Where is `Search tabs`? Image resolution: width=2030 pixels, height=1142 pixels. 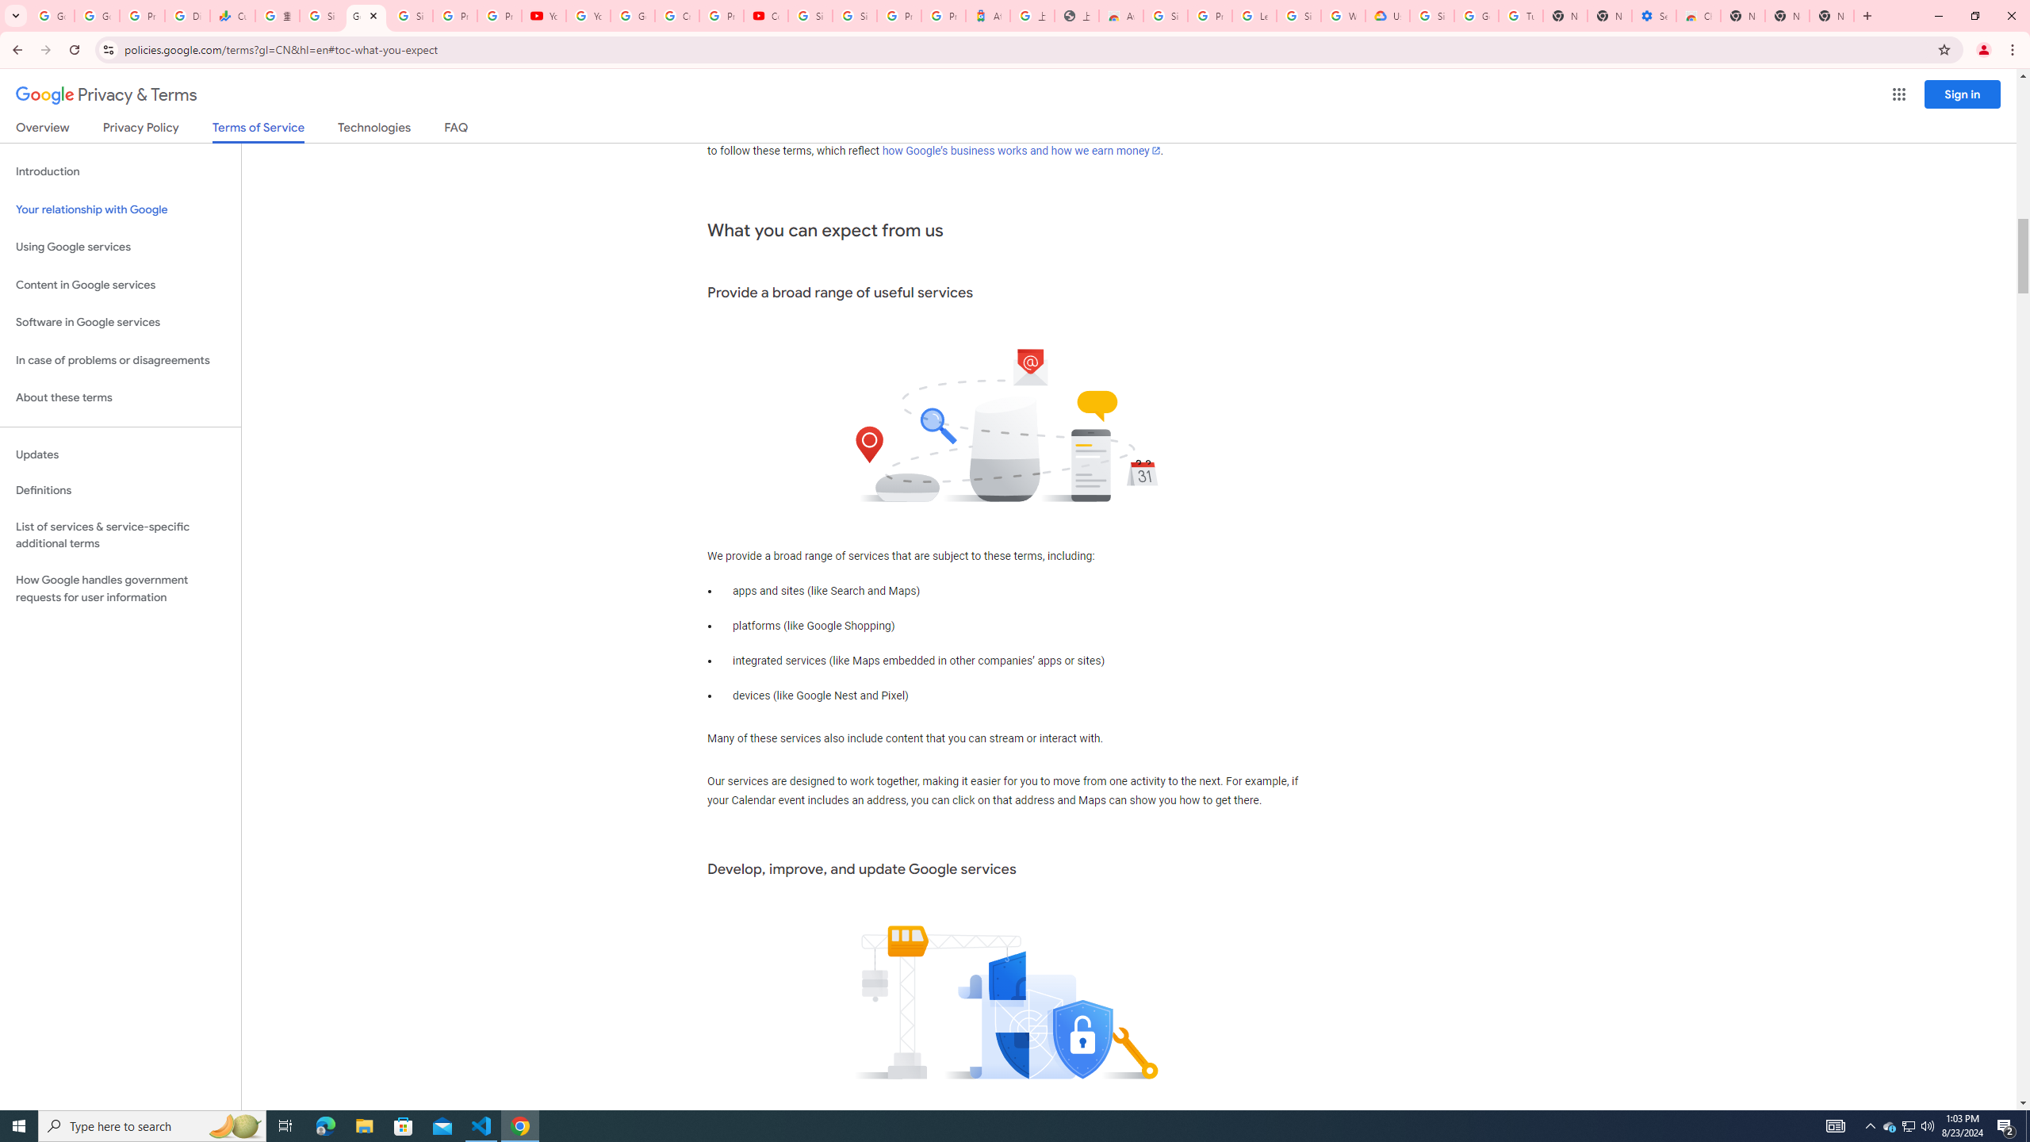
Search tabs is located at coordinates (15, 16).